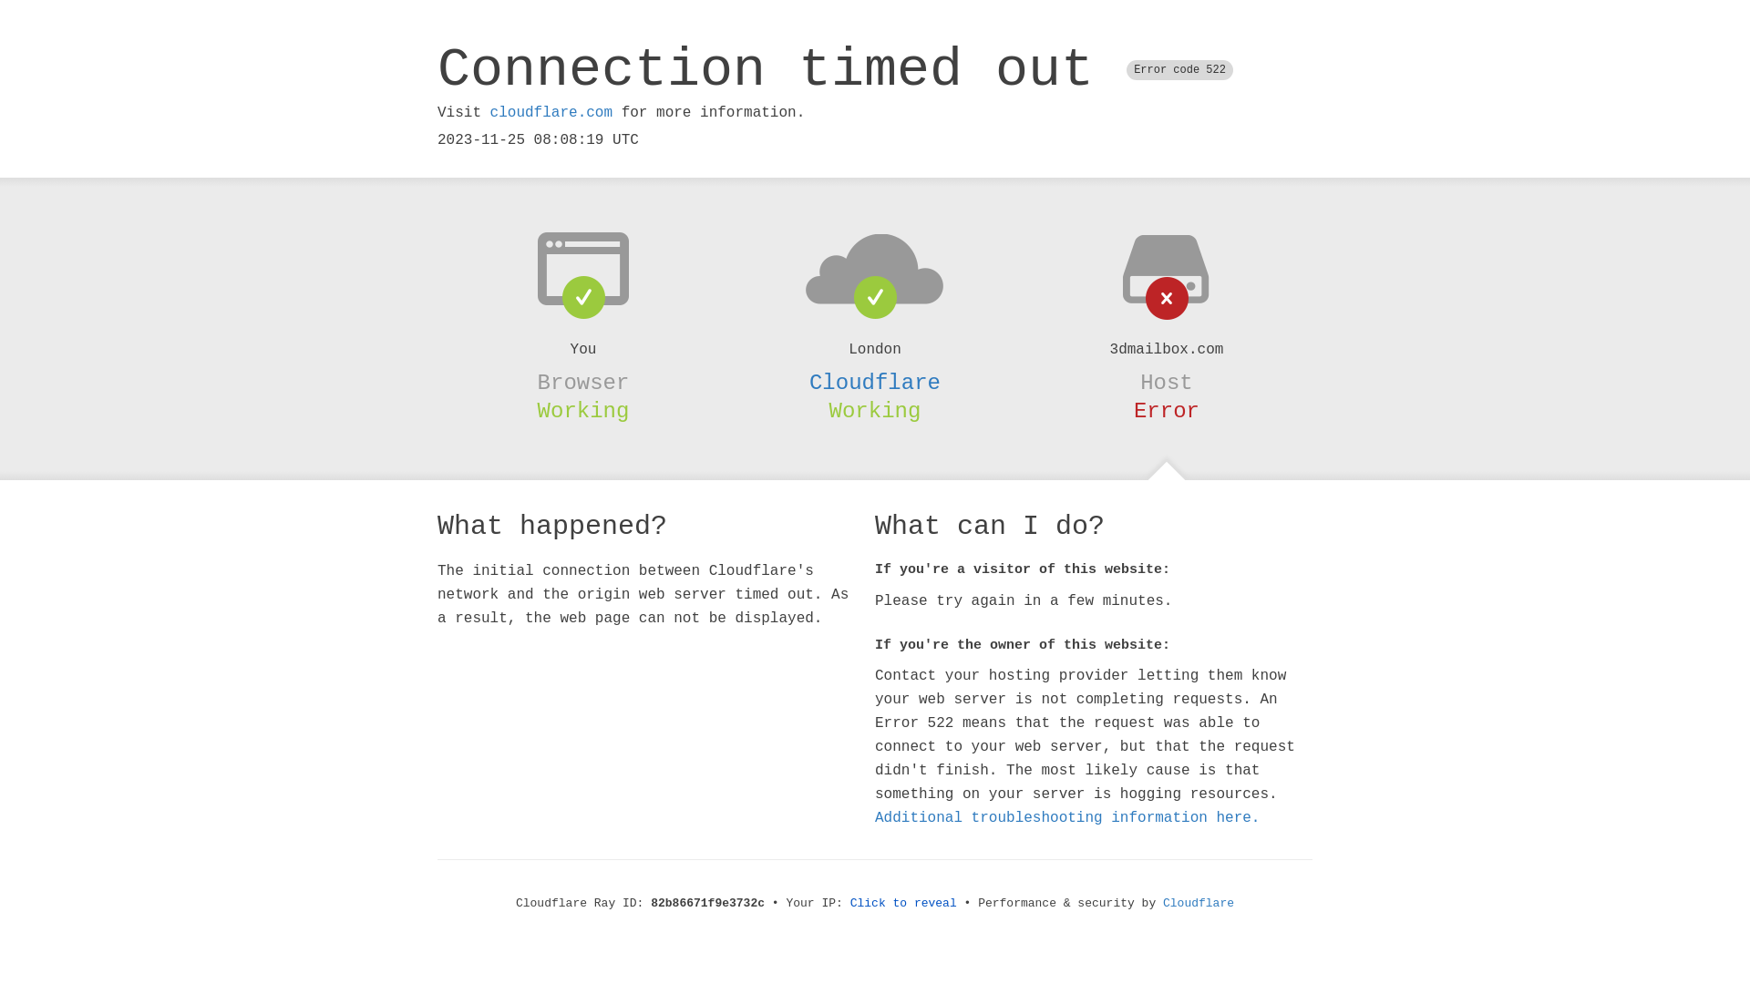  I want to click on Cloudflare, so click(875, 383).